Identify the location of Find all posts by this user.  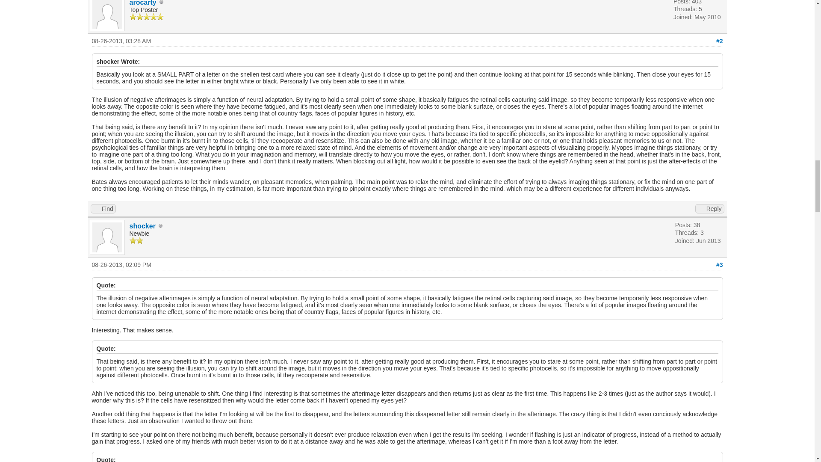
(103, 209).